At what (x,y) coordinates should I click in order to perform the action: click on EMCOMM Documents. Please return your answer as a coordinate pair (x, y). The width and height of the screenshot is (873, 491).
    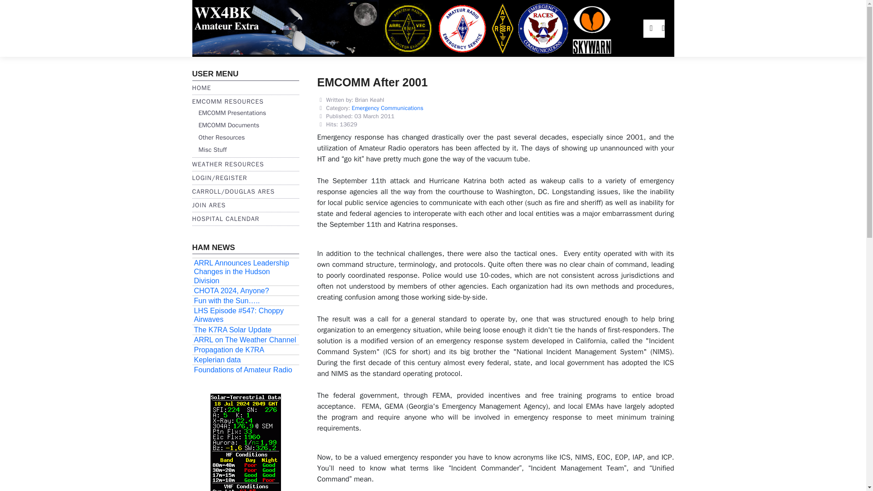
    Looking at the image, I should click on (228, 125).